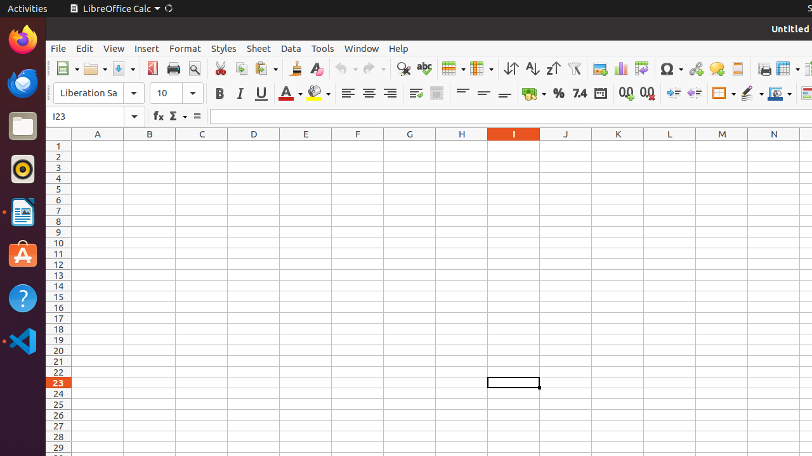  Describe the element at coordinates (85, 117) in the screenshot. I see `Name Box` at that location.